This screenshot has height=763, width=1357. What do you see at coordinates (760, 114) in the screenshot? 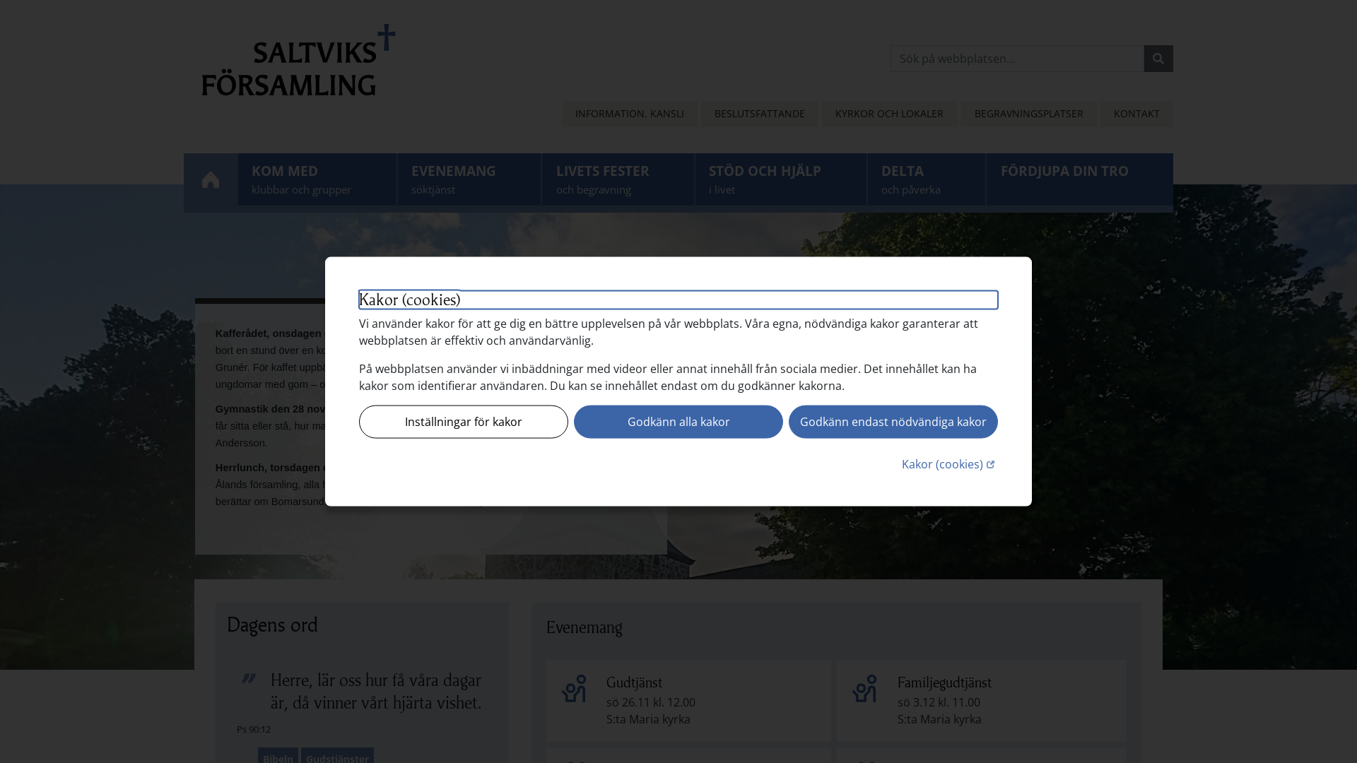
I see `BESLUTSFATTANDE` at bounding box center [760, 114].